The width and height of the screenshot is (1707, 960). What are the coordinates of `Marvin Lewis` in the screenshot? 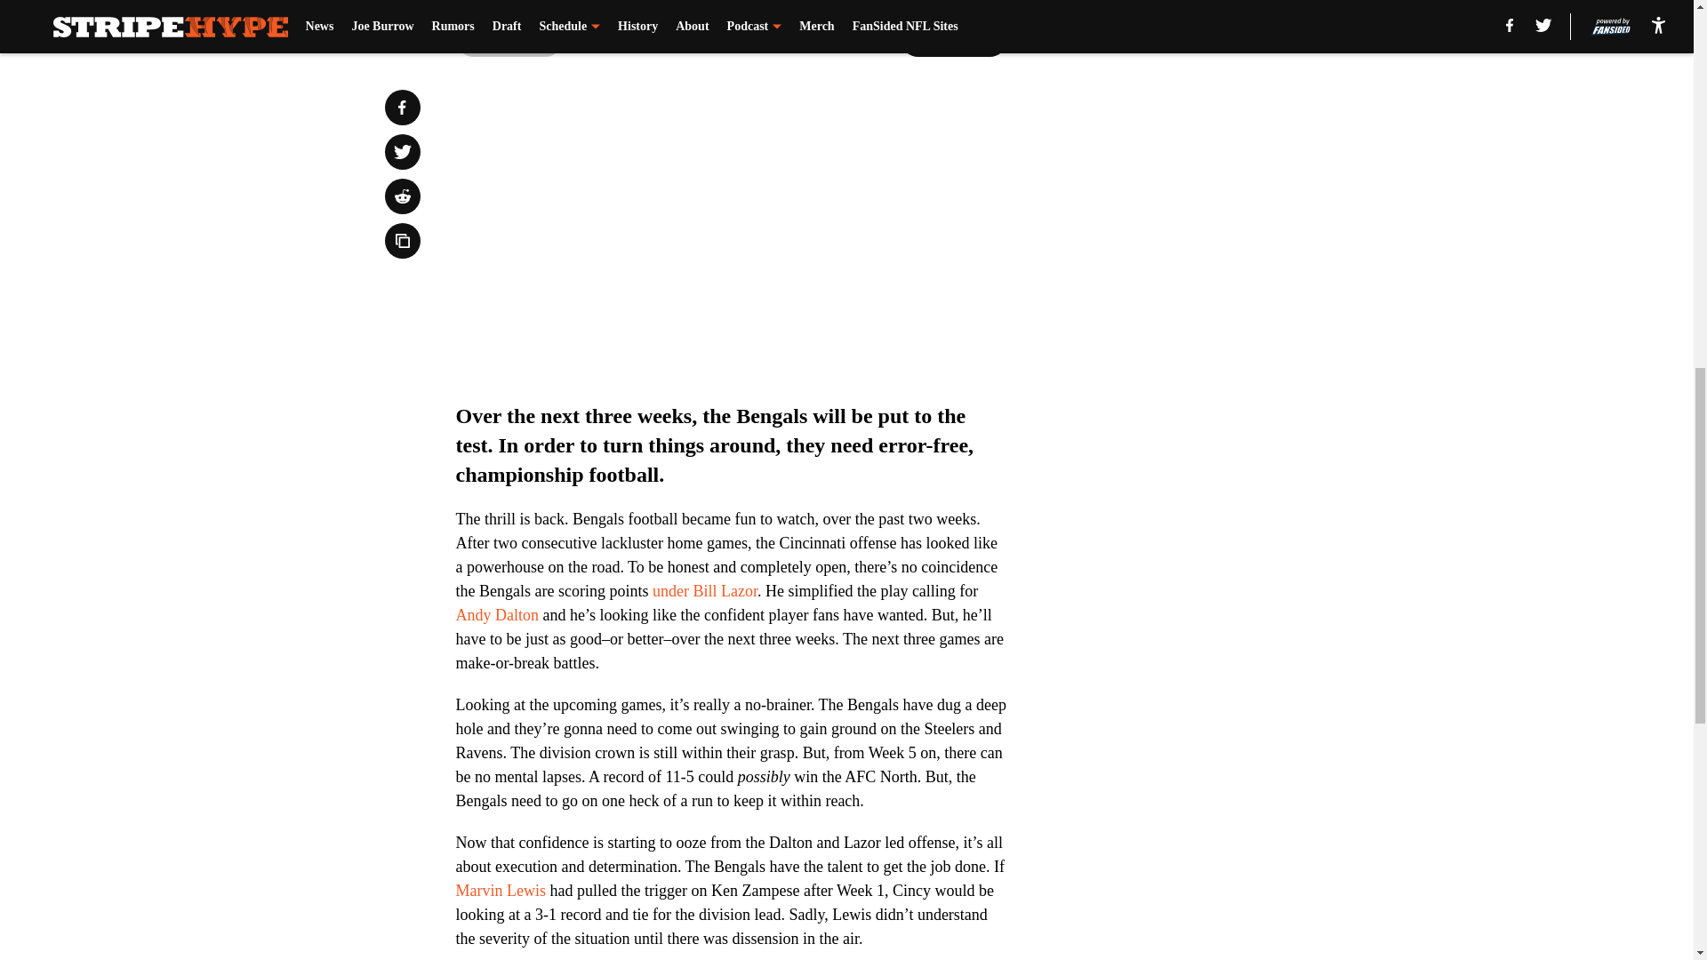 It's located at (500, 891).